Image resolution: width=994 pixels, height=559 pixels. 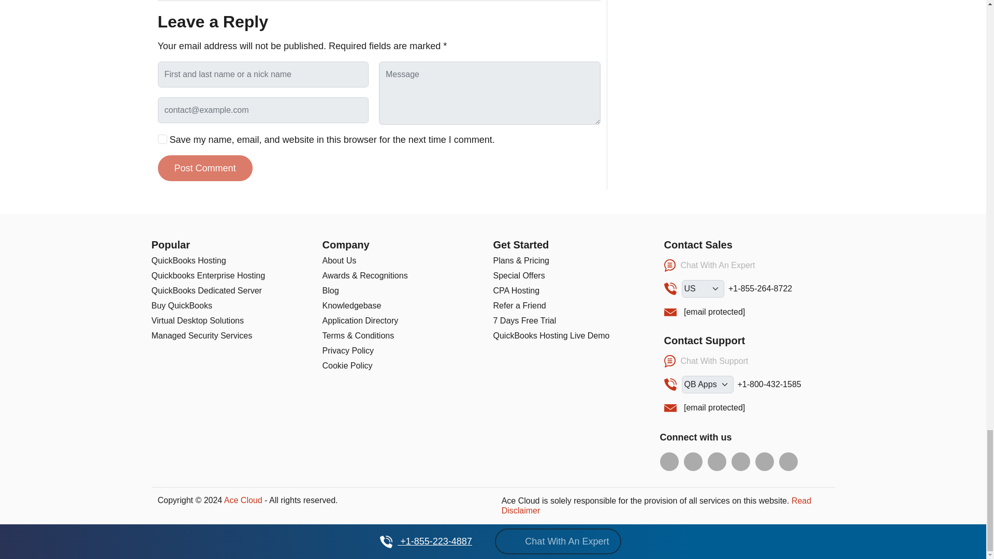 I want to click on yes, so click(x=162, y=139).